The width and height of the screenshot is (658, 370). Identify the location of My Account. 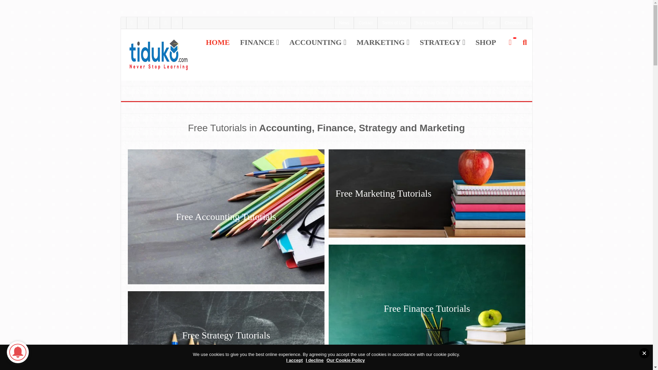
(467, 23).